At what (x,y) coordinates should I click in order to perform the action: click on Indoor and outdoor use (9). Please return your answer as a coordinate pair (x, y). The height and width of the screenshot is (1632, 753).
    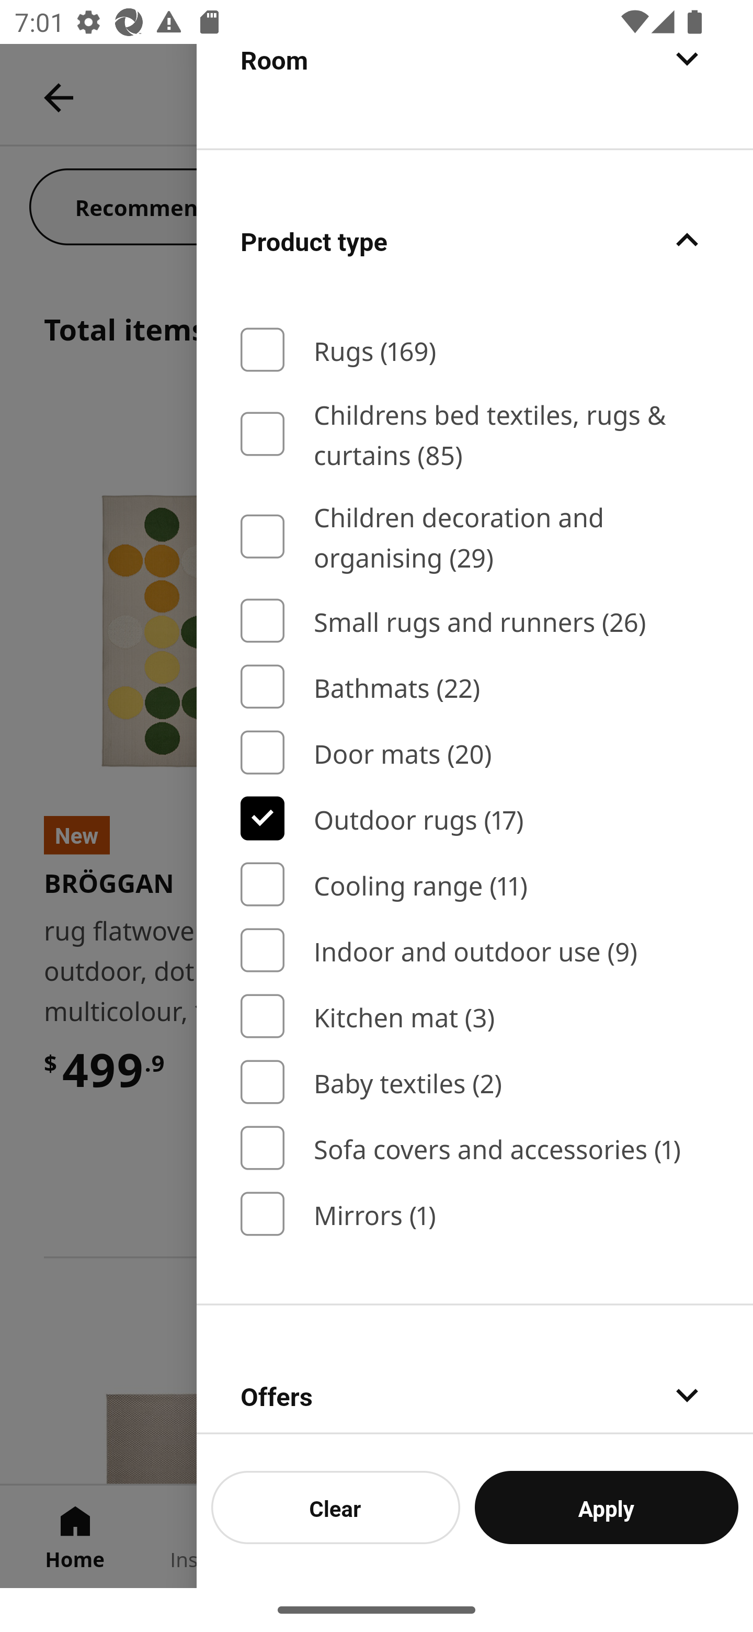
    Looking at the image, I should click on (475, 950).